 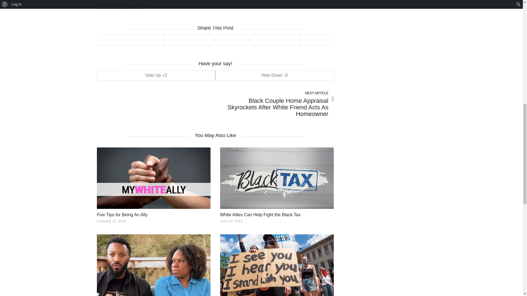 What do you see at coordinates (249, 40) in the screenshot?
I see `Reddit` at bounding box center [249, 40].